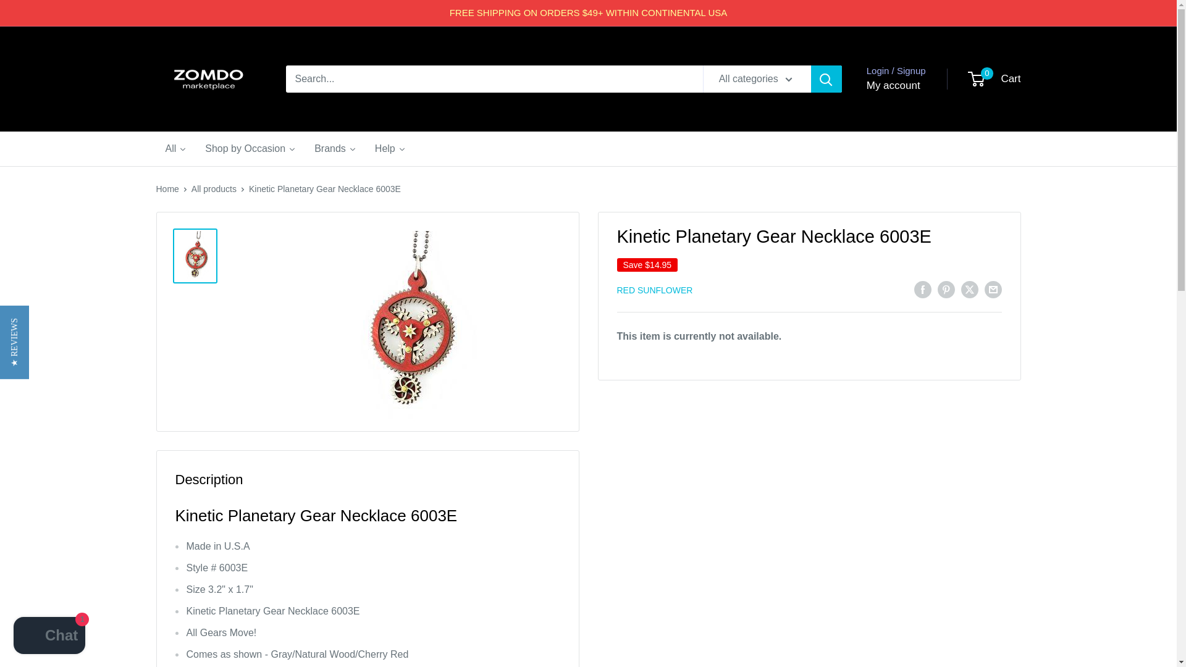 The image size is (1186, 667). I want to click on My account, so click(49, 637).